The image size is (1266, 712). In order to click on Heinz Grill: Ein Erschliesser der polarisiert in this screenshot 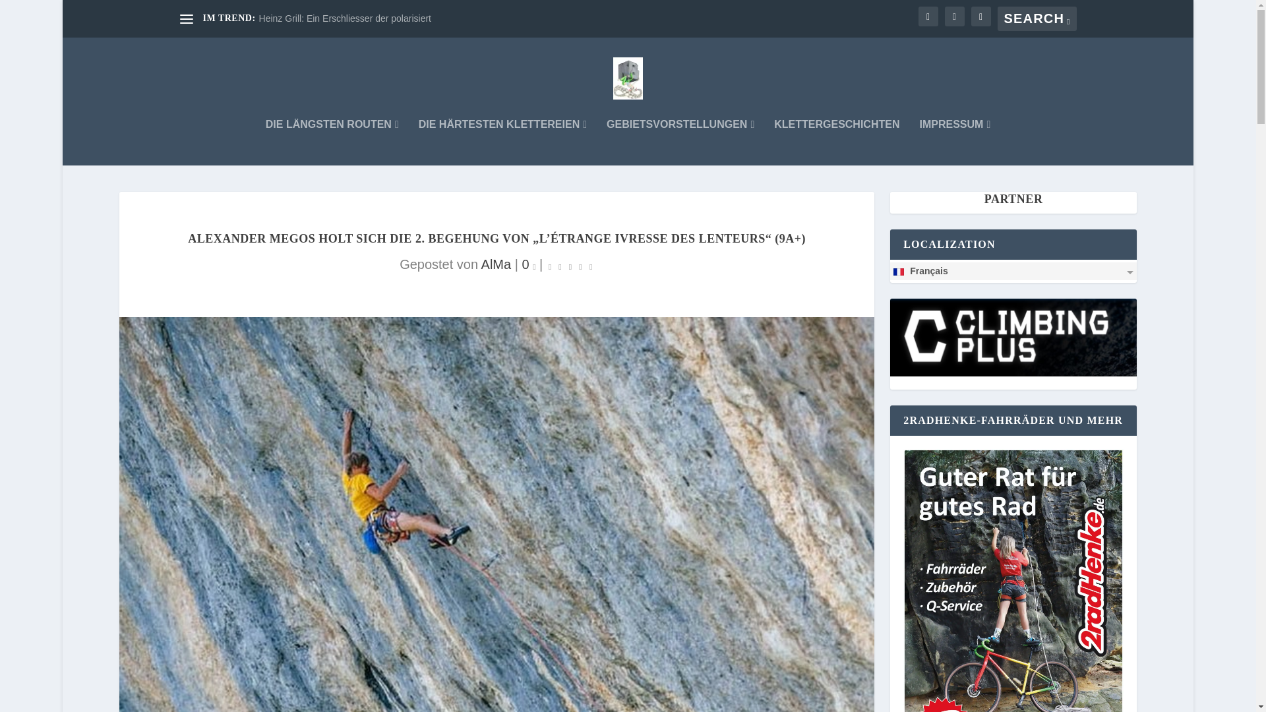, I will do `click(346, 18)`.